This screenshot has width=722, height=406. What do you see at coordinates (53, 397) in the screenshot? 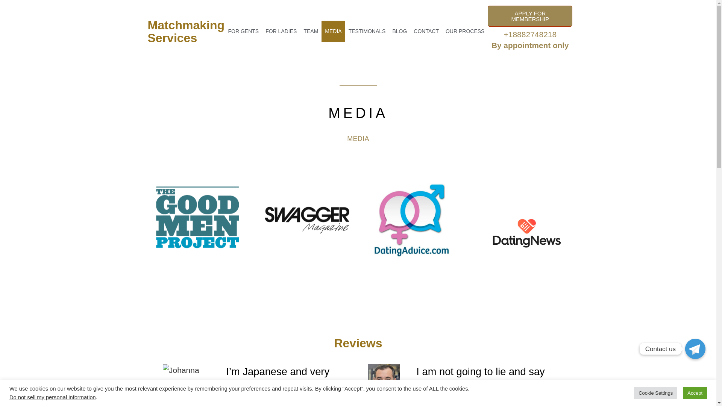
I see `Do not sell my personal information` at bounding box center [53, 397].